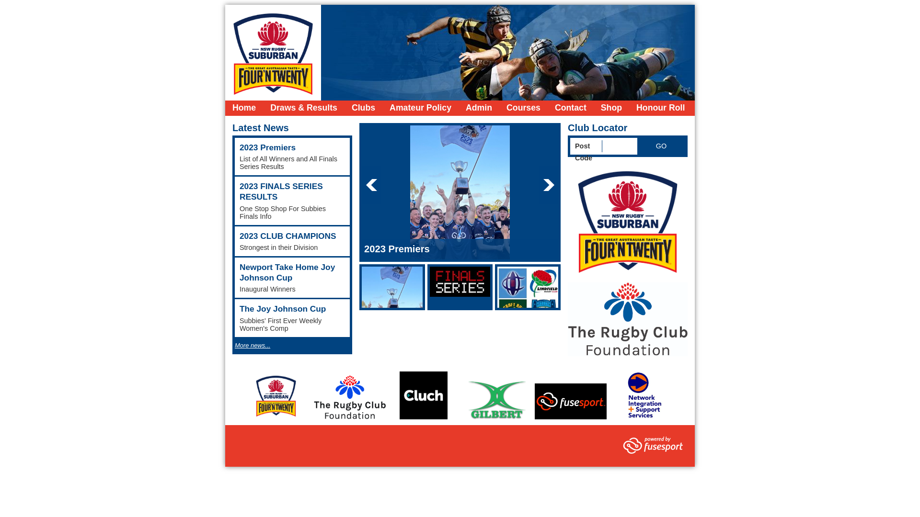  Describe the element at coordinates (292, 318) in the screenshot. I see `The Joy Johnson Cup
Subbies' First Ever Weekly Women's Comp` at that location.